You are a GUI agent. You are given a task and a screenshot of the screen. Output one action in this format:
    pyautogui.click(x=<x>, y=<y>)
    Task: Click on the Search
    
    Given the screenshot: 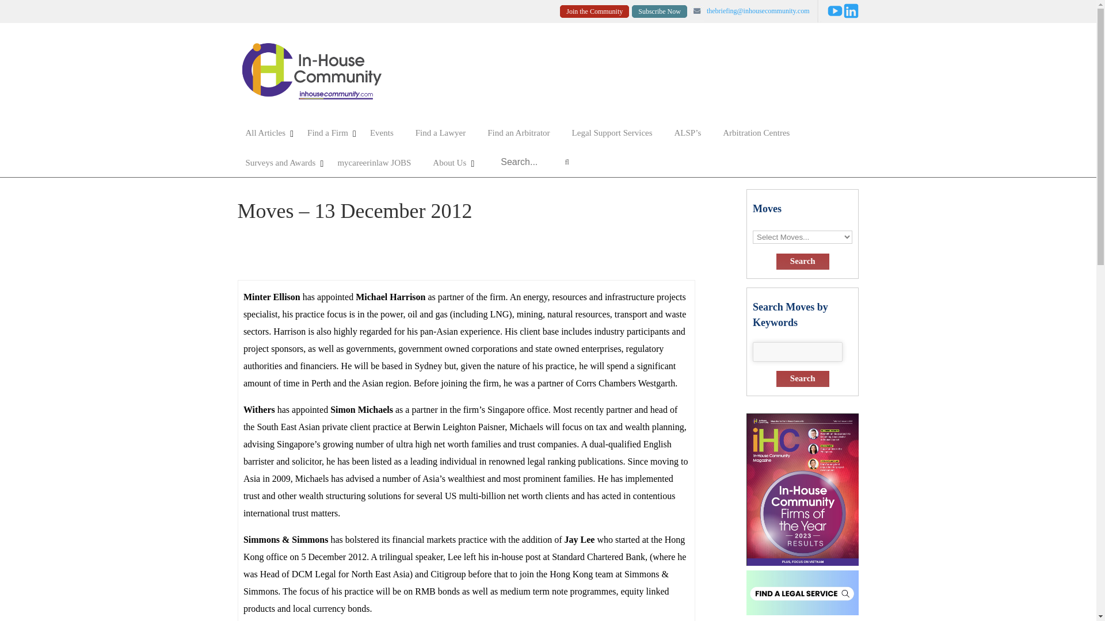 What is the action you would take?
    pyautogui.click(x=803, y=378)
    